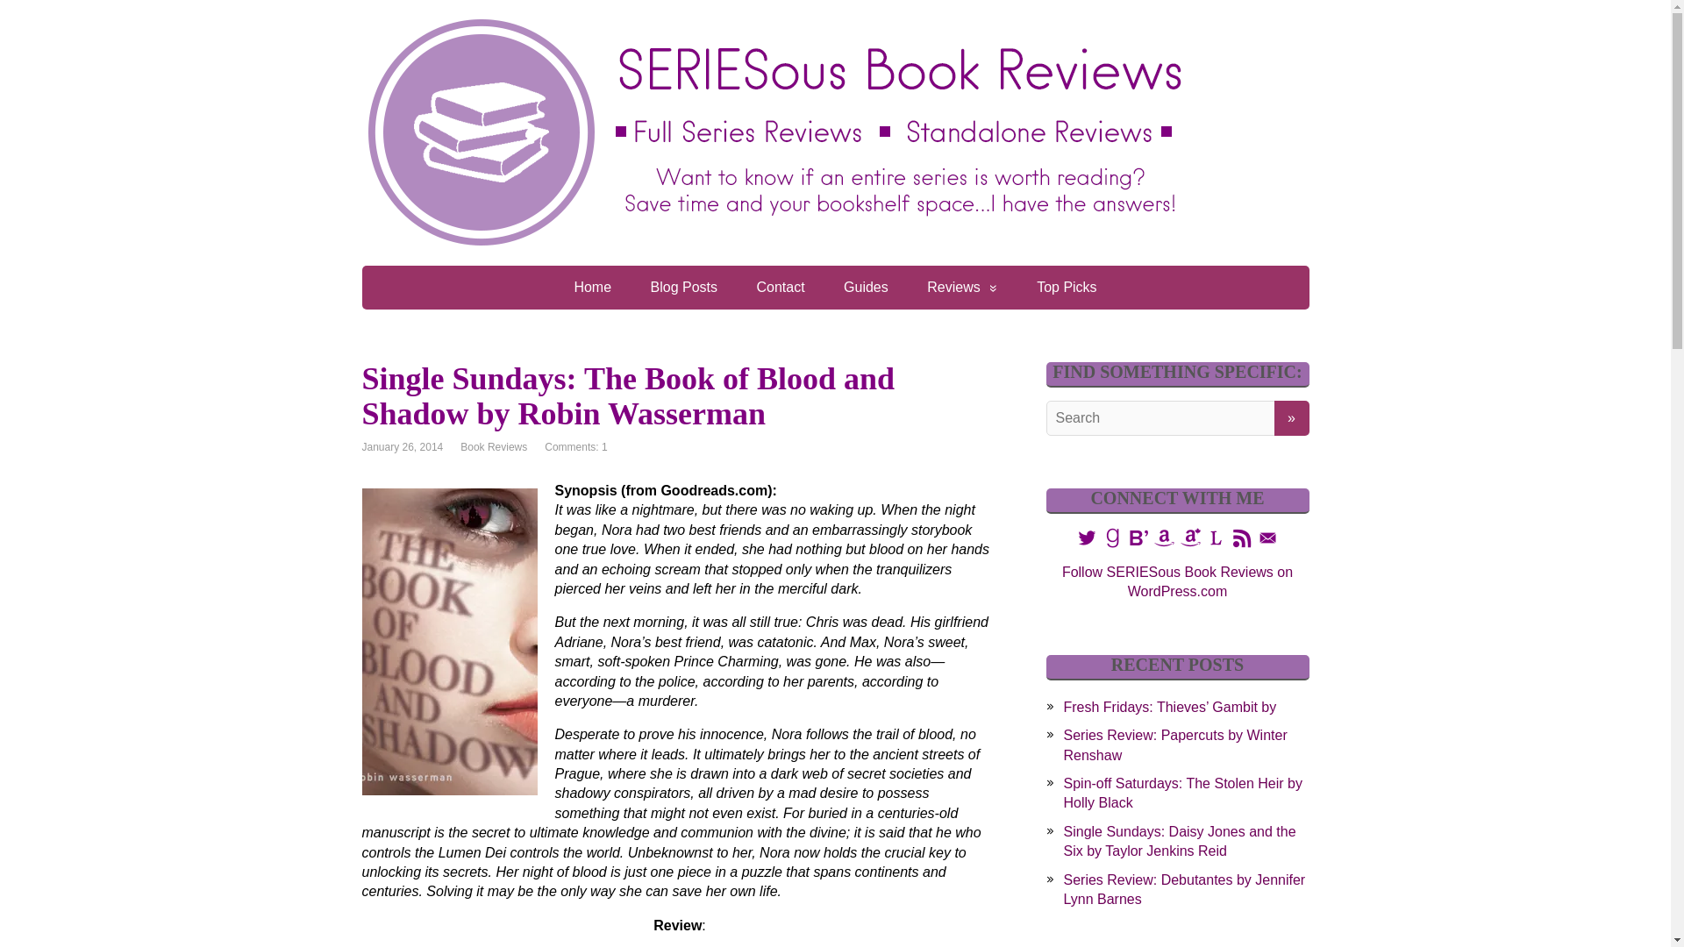  I want to click on Comments: 1, so click(575, 447).